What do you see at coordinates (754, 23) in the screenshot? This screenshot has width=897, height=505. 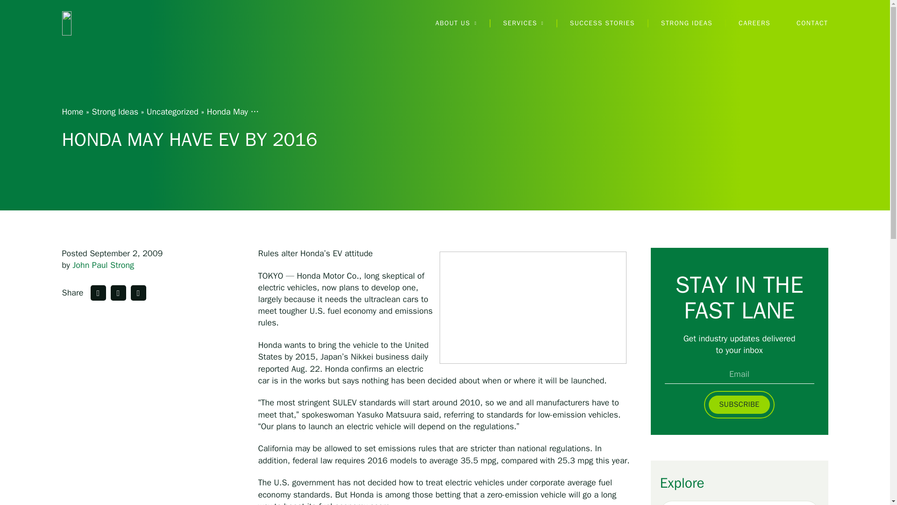 I see `CAREERS` at bounding box center [754, 23].